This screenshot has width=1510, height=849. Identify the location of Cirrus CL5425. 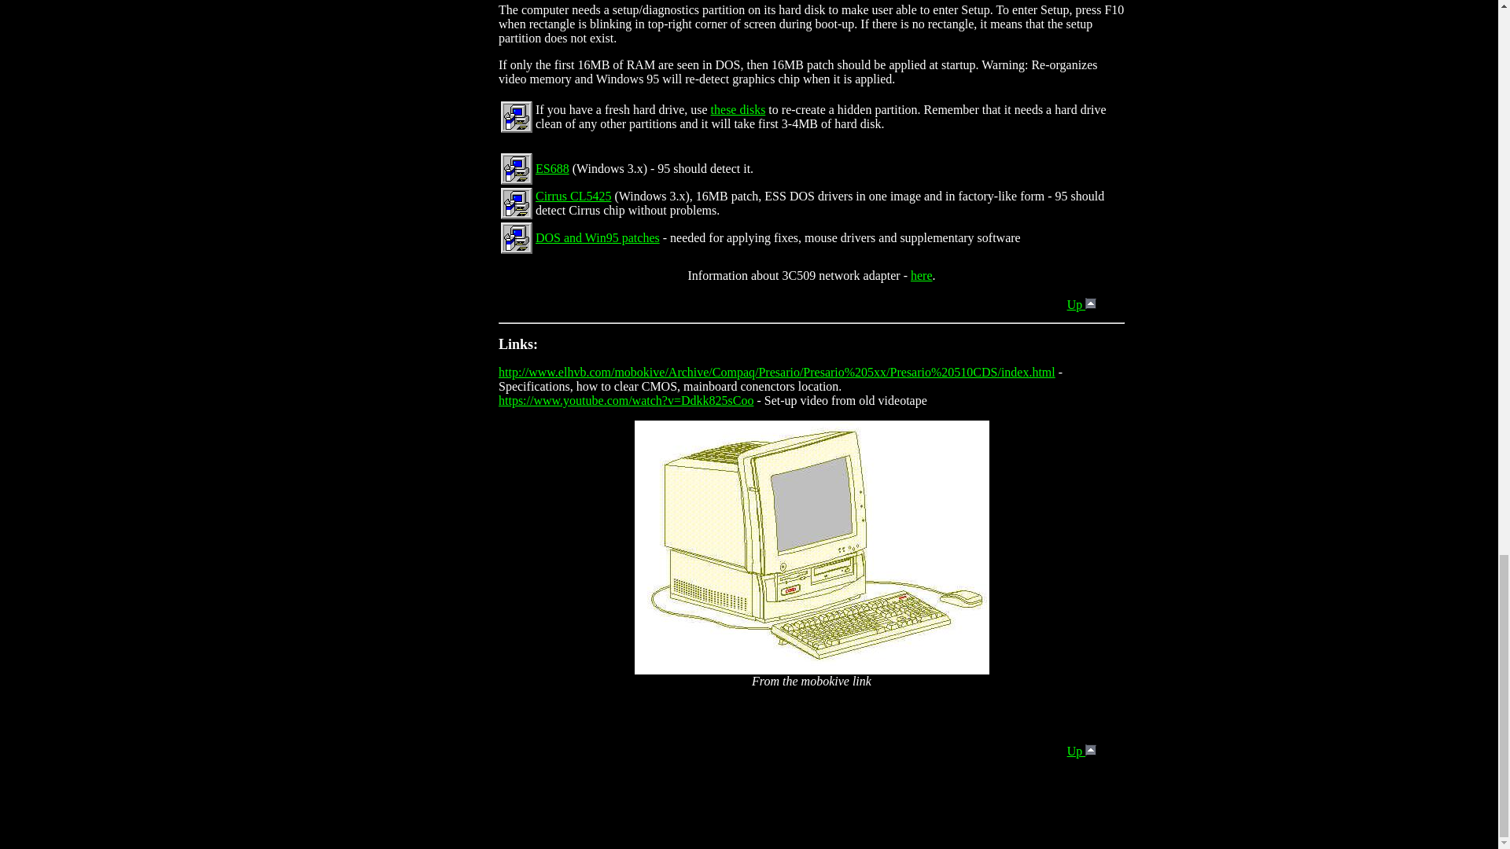
(573, 196).